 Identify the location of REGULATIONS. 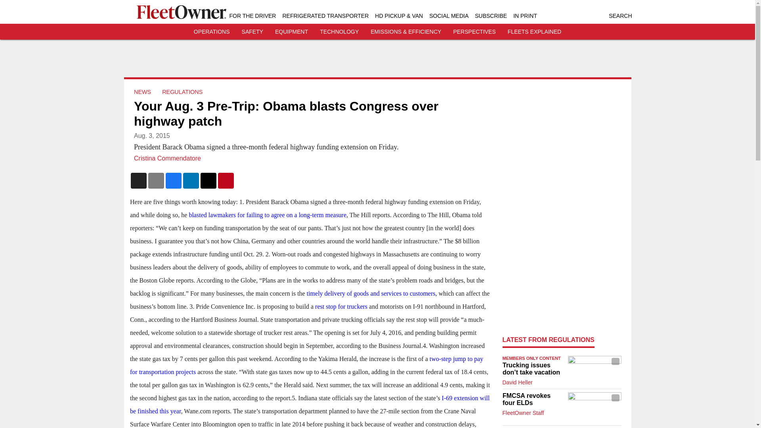
(182, 92).